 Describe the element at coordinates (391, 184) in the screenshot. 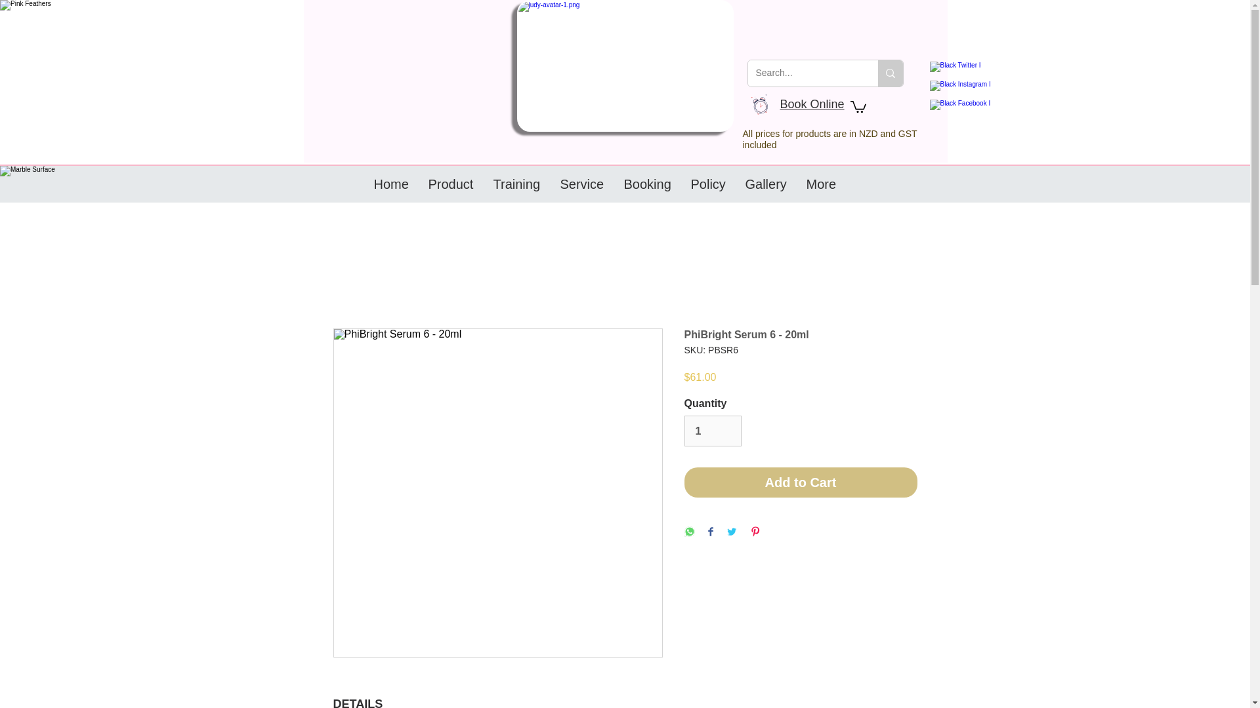

I see `Home` at that location.